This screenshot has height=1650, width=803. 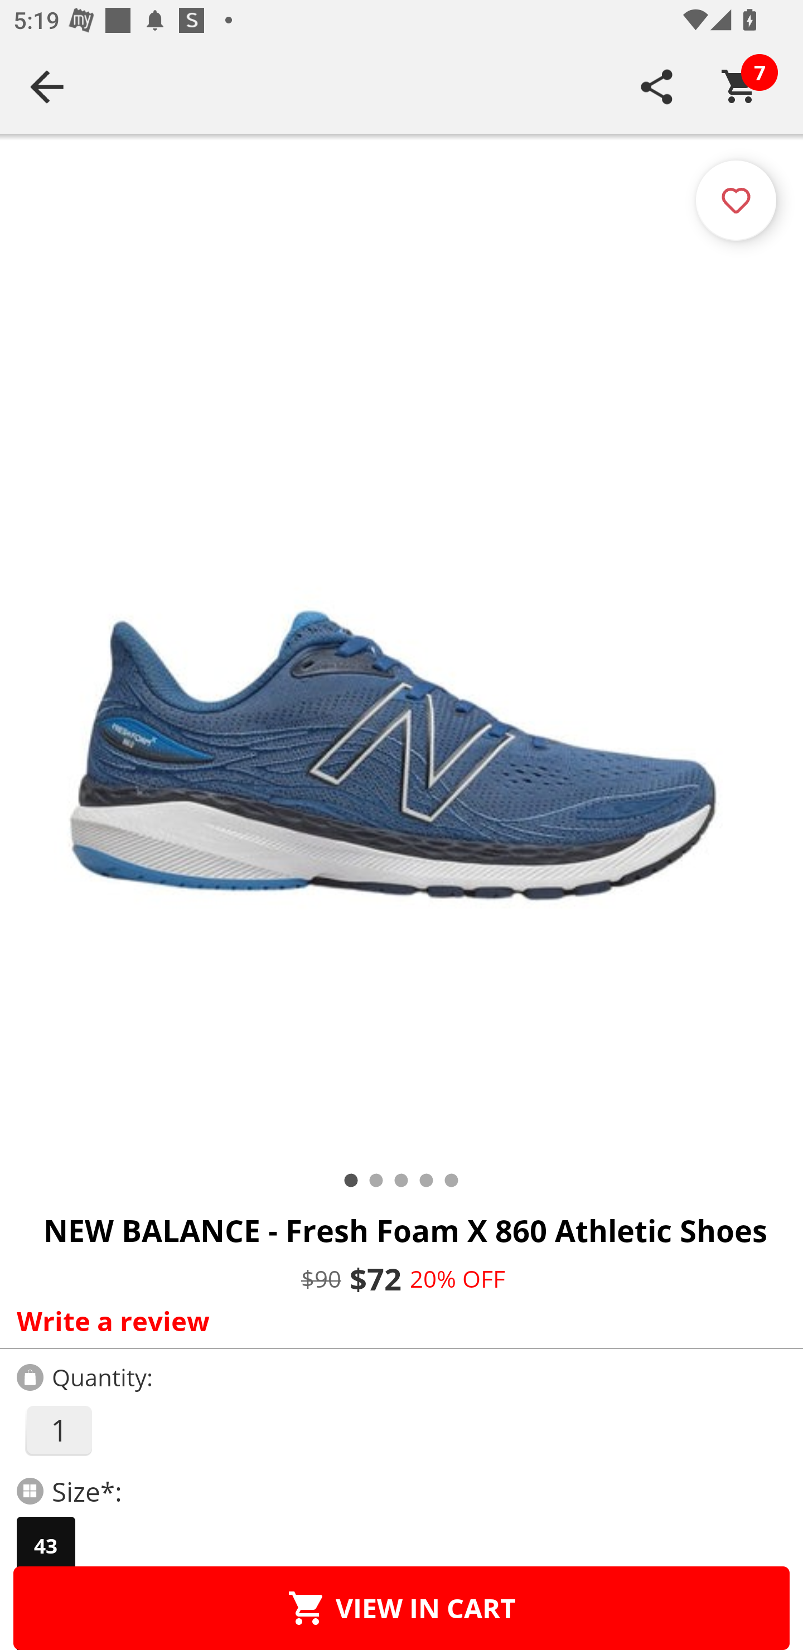 I want to click on SHARE, so click(x=657, y=86).